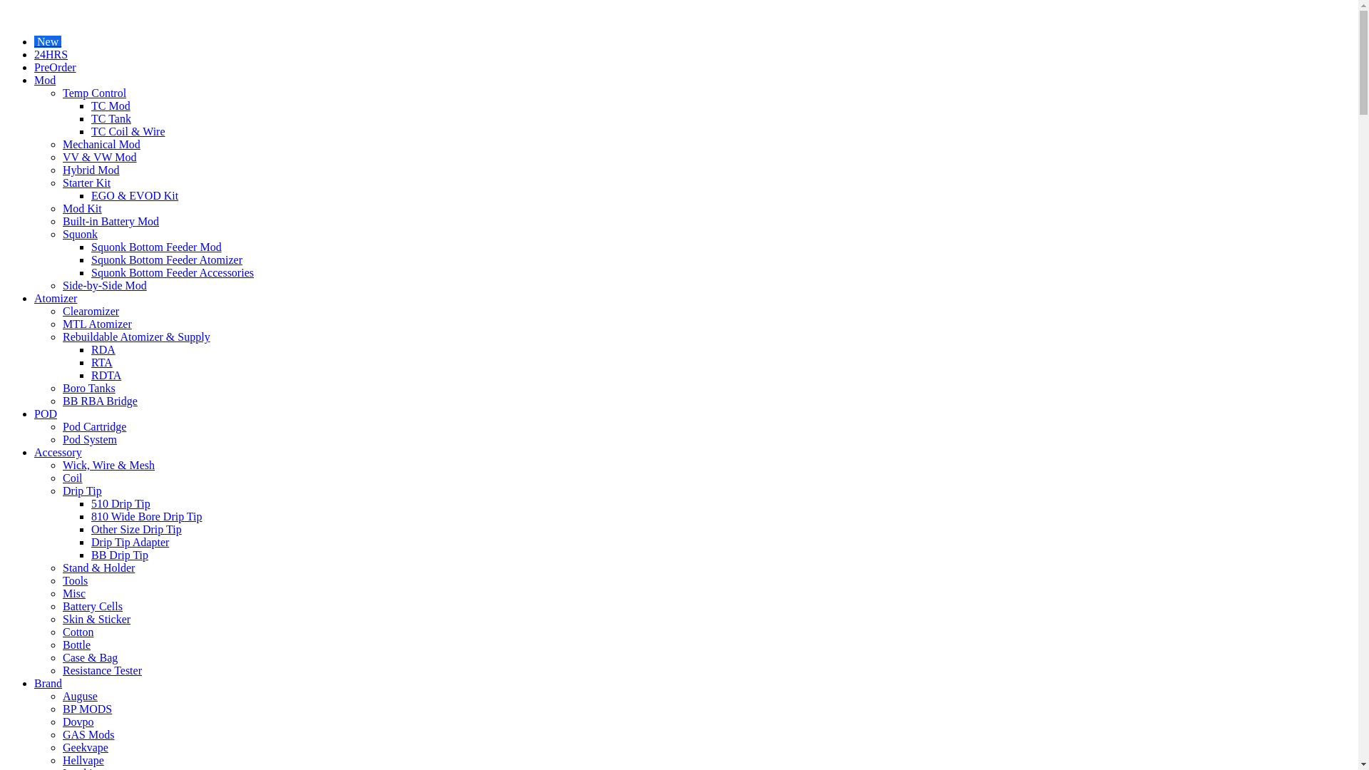  I want to click on Tools, so click(75, 580).